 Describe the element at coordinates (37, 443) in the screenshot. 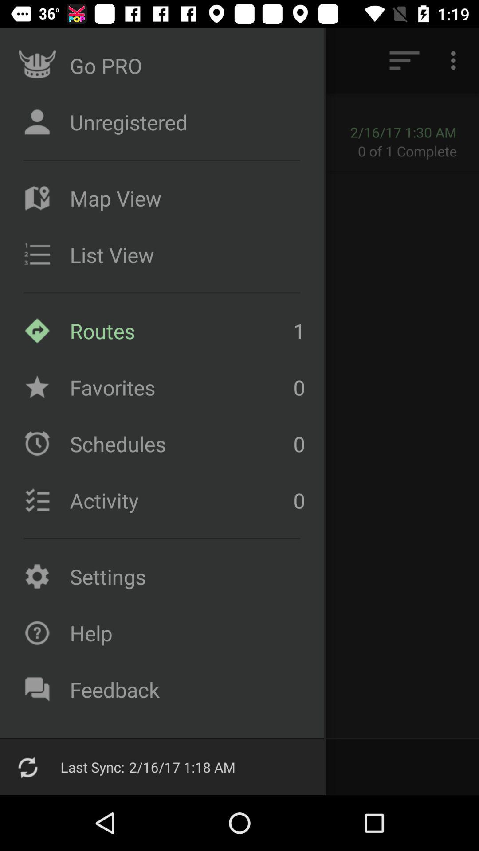

I see `click on the schedules icon` at that location.